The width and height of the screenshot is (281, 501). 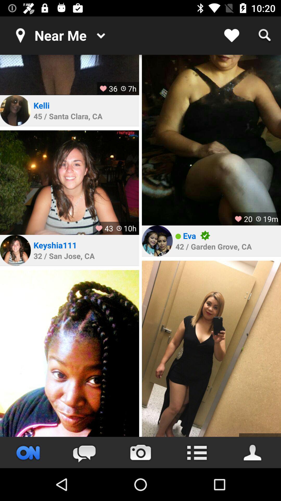 I want to click on profile, so click(x=157, y=241).